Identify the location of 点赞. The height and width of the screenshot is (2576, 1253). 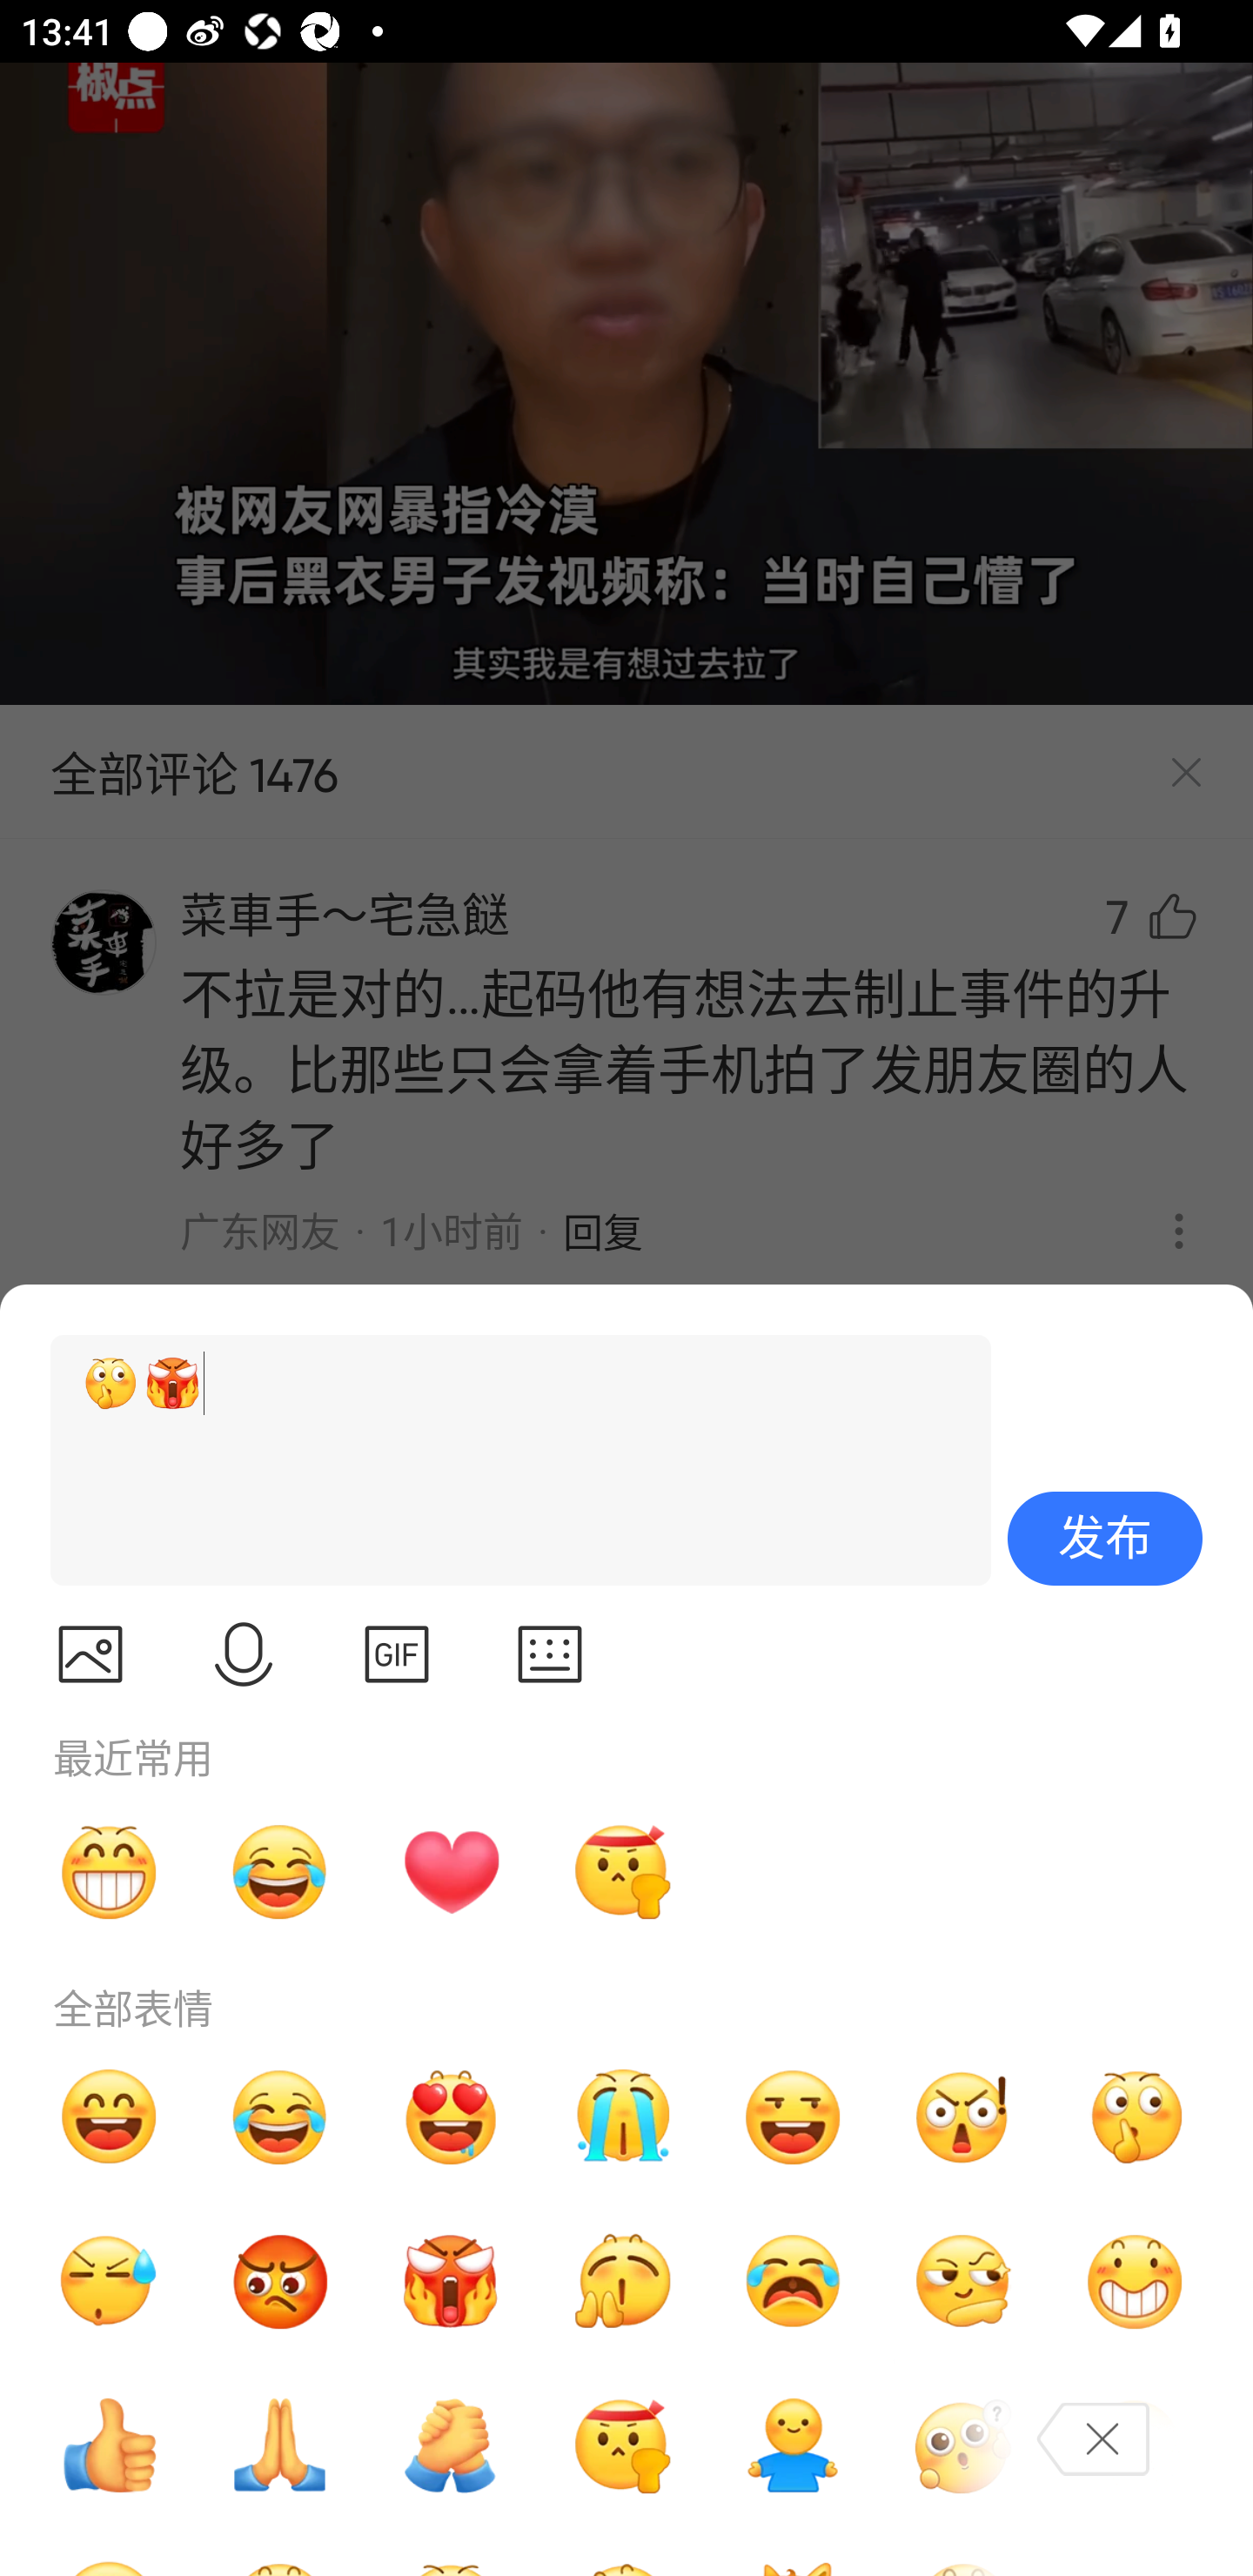
(109, 2445).